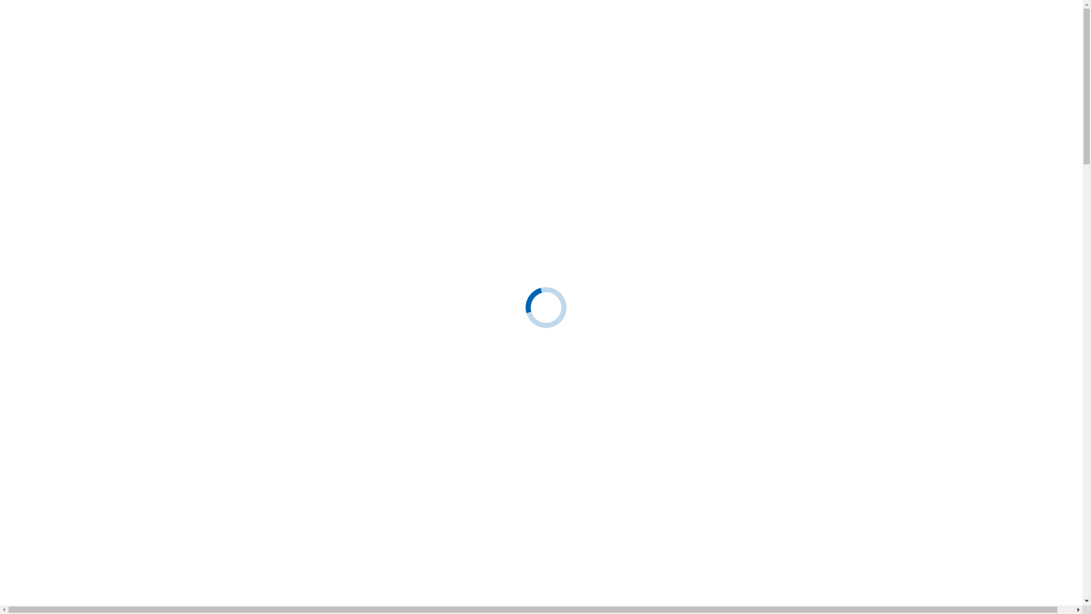 The height and width of the screenshot is (614, 1091). Describe the element at coordinates (45, 49) in the screenshot. I see `About Us` at that location.